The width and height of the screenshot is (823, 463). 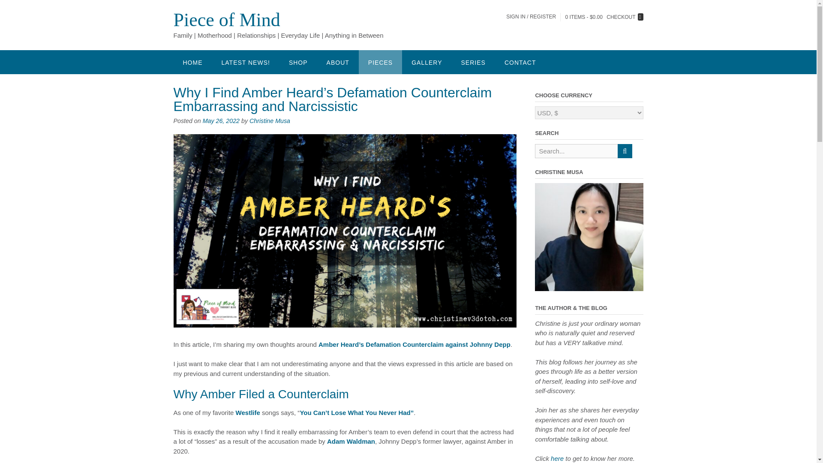 What do you see at coordinates (298, 62) in the screenshot?
I see `SHOP` at bounding box center [298, 62].